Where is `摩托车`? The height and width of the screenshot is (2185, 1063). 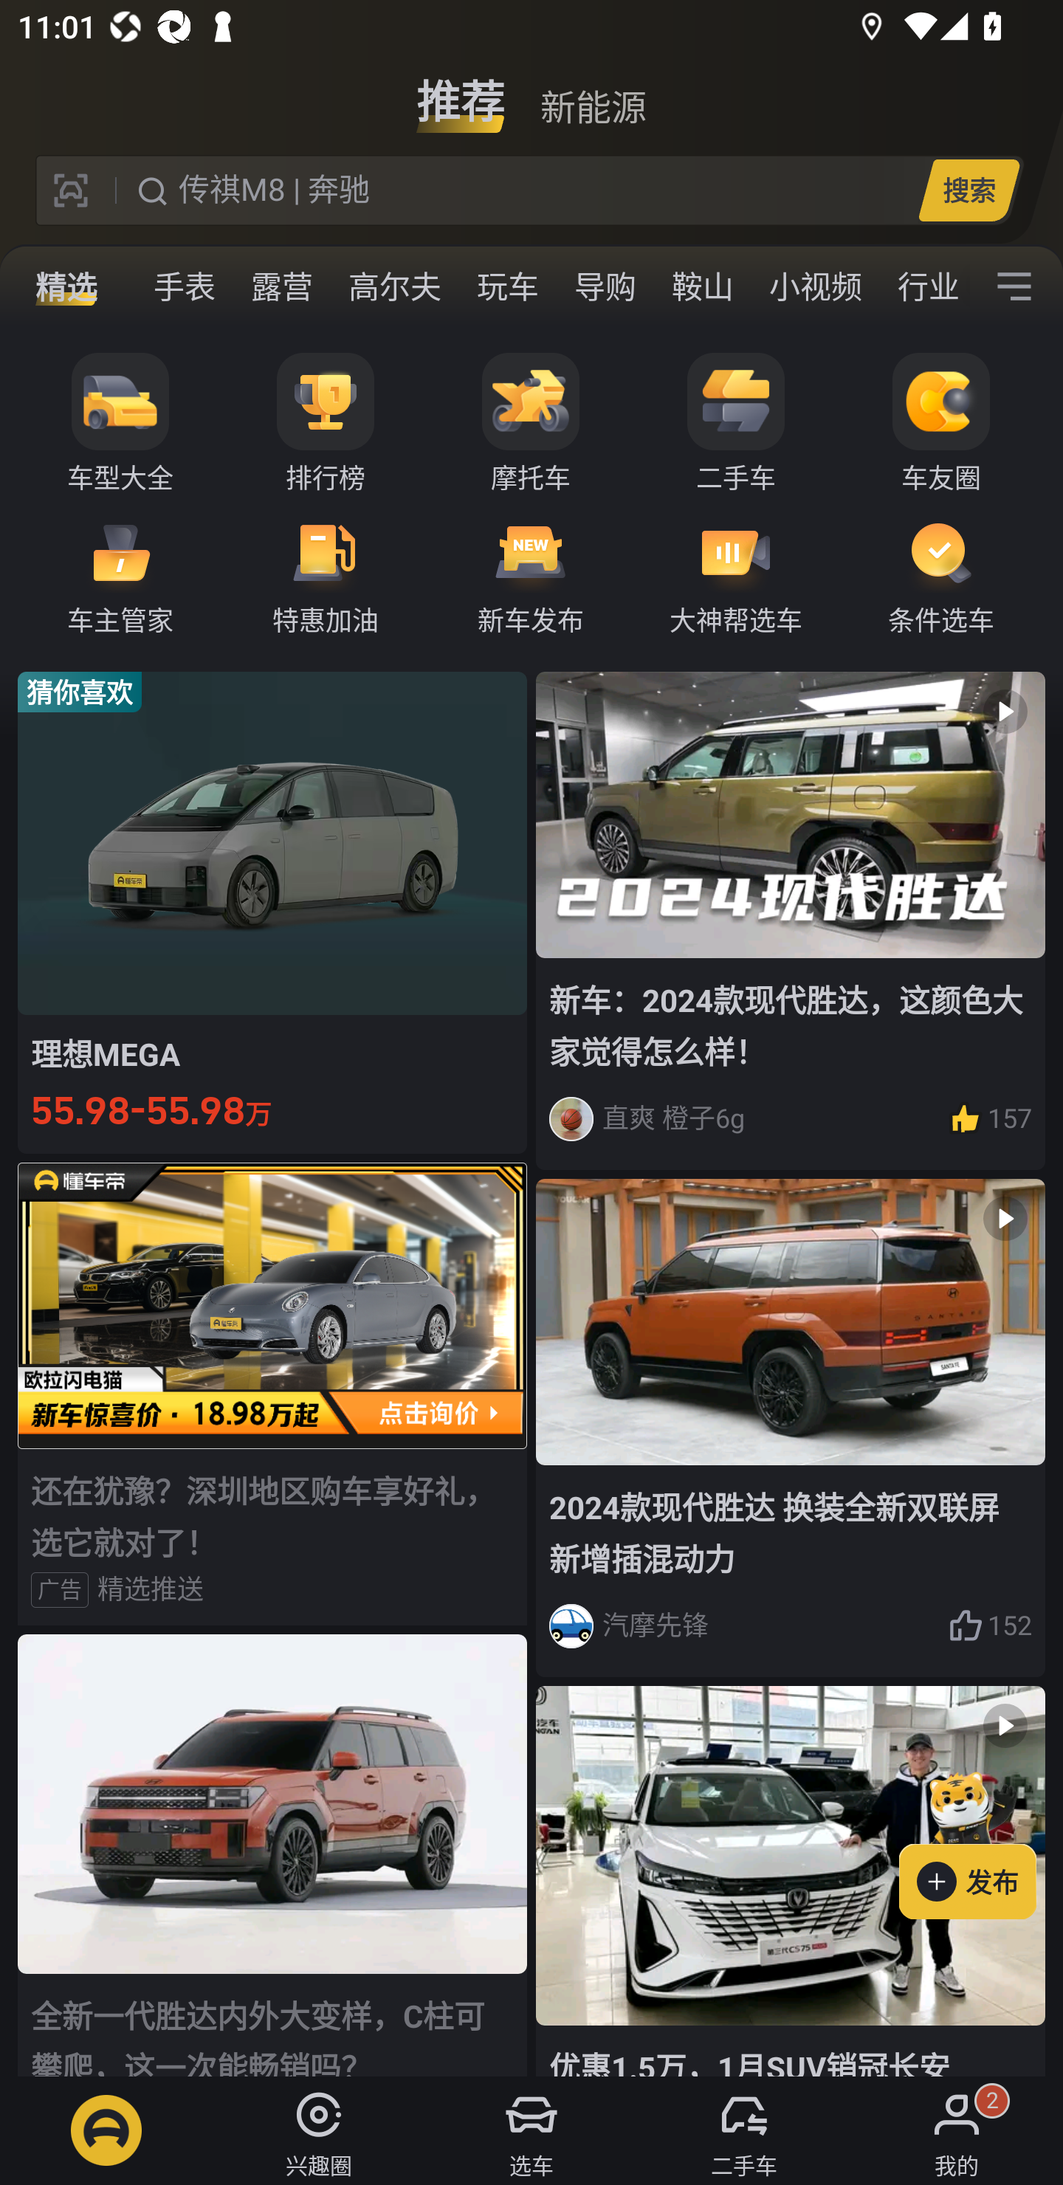
摩托车 is located at coordinates (531, 424).